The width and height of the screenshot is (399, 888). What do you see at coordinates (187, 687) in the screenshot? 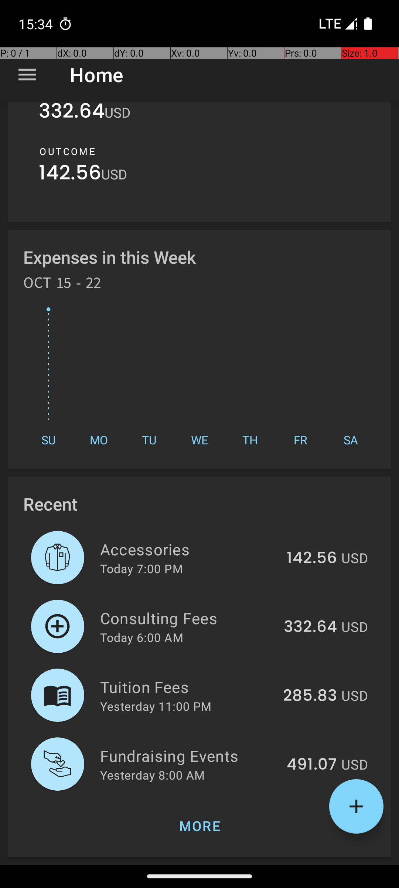
I see `Tuition Fees` at bounding box center [187, 687].